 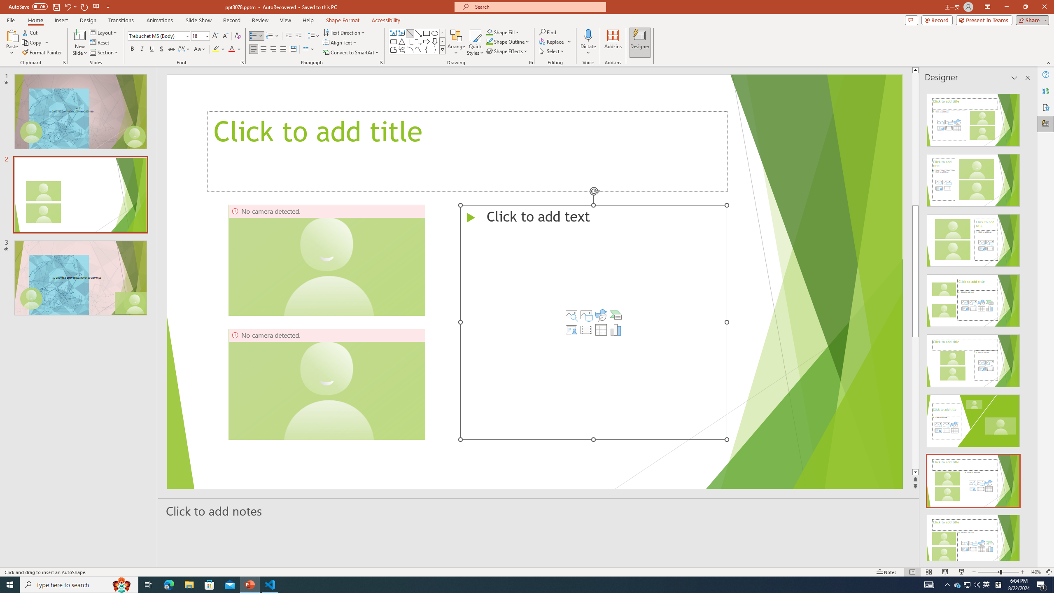 I want to click on Right Brace, so click(x=435, y=49).